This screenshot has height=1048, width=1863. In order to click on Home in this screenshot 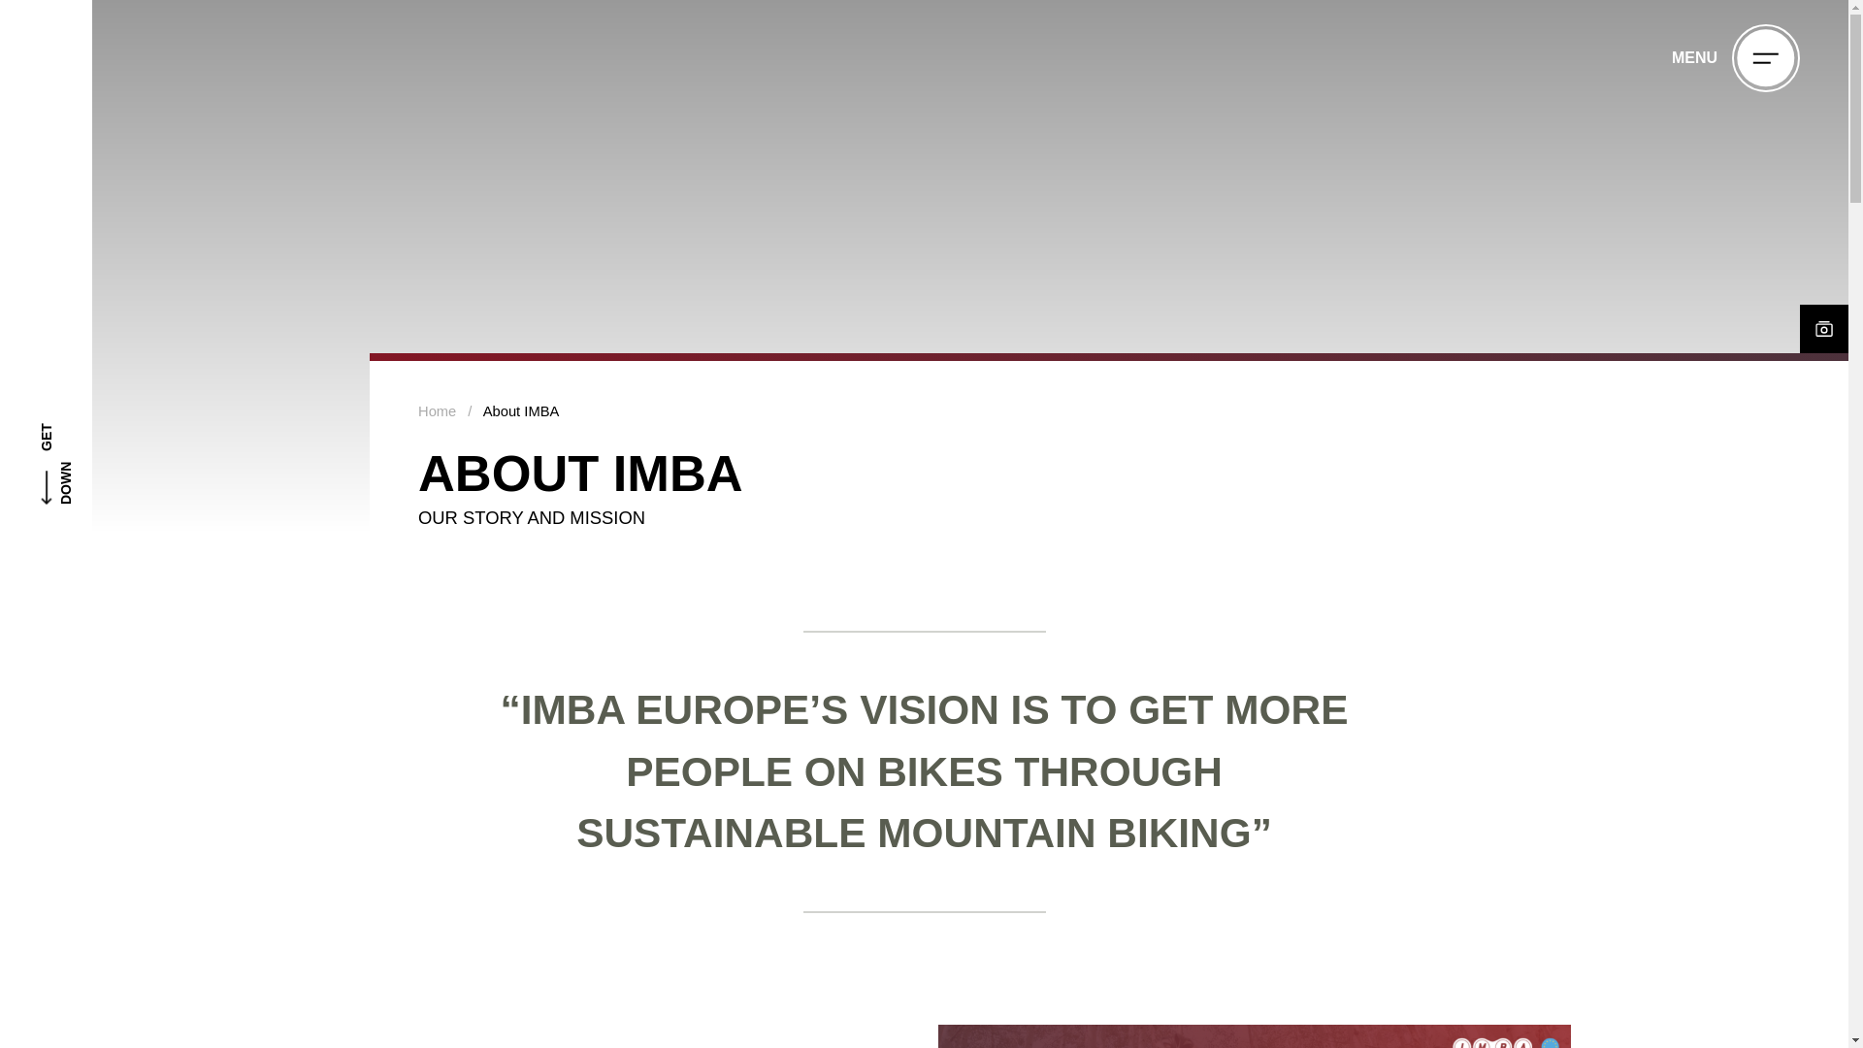, I will do `click(437, 411)`.